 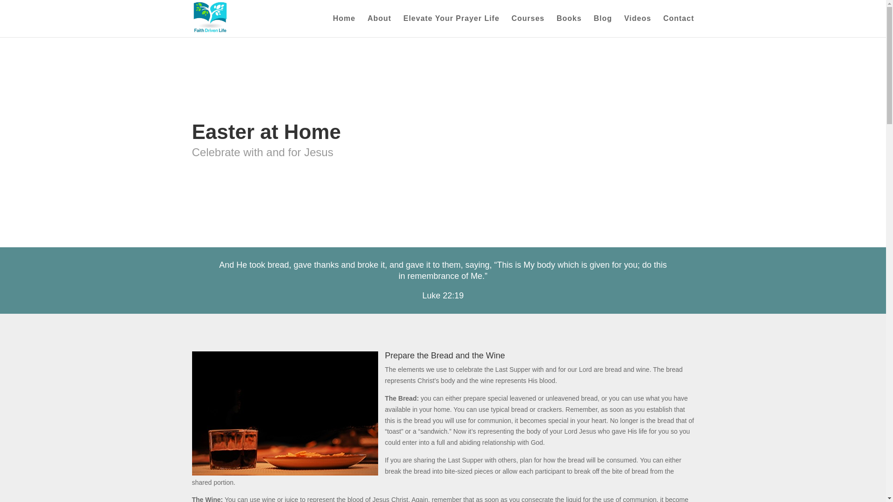 What do you see at coordinates (379, 26) in the screenshot?
I see `About` at bounding box center [379, 26].